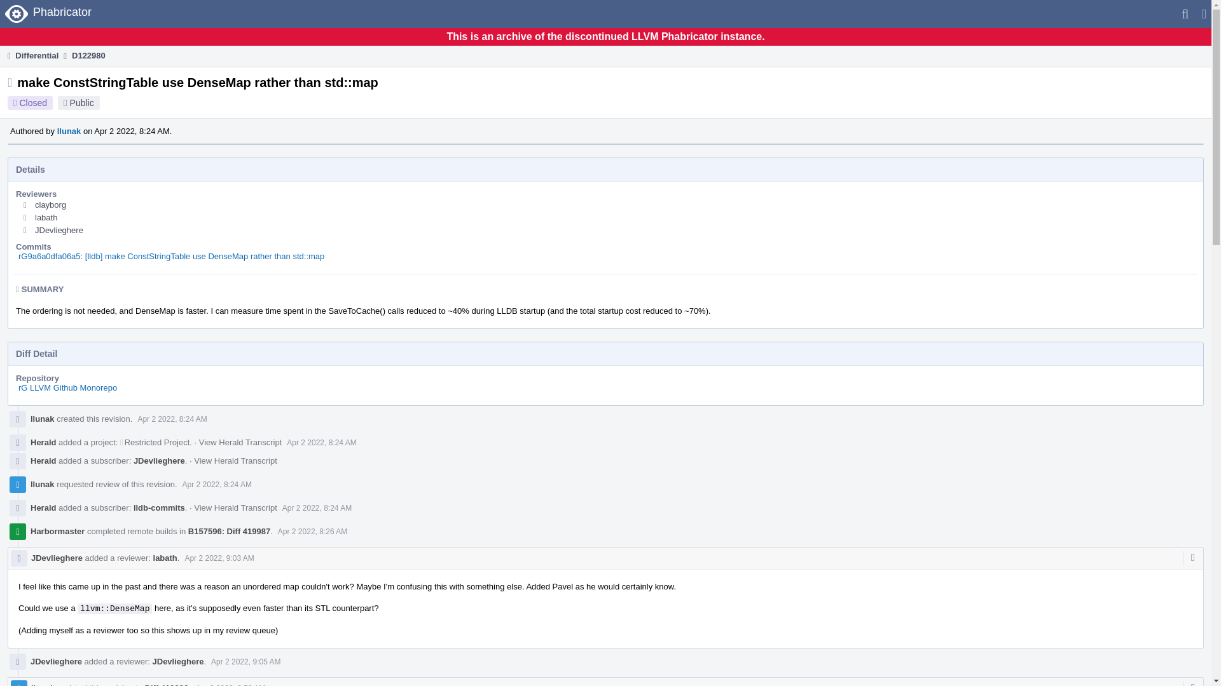  What do you see at coordinates (67, 387) in the screenshot?
I see `rG LLVM Github Monorepo` at bounding box center [67, 387].